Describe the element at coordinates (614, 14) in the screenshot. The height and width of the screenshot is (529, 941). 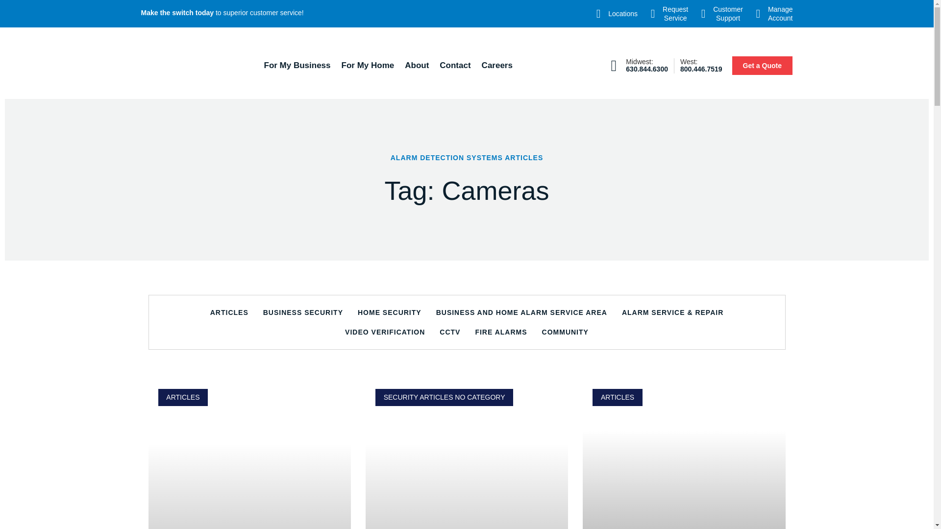
I see `BUSINESS SECURITY` at that location.